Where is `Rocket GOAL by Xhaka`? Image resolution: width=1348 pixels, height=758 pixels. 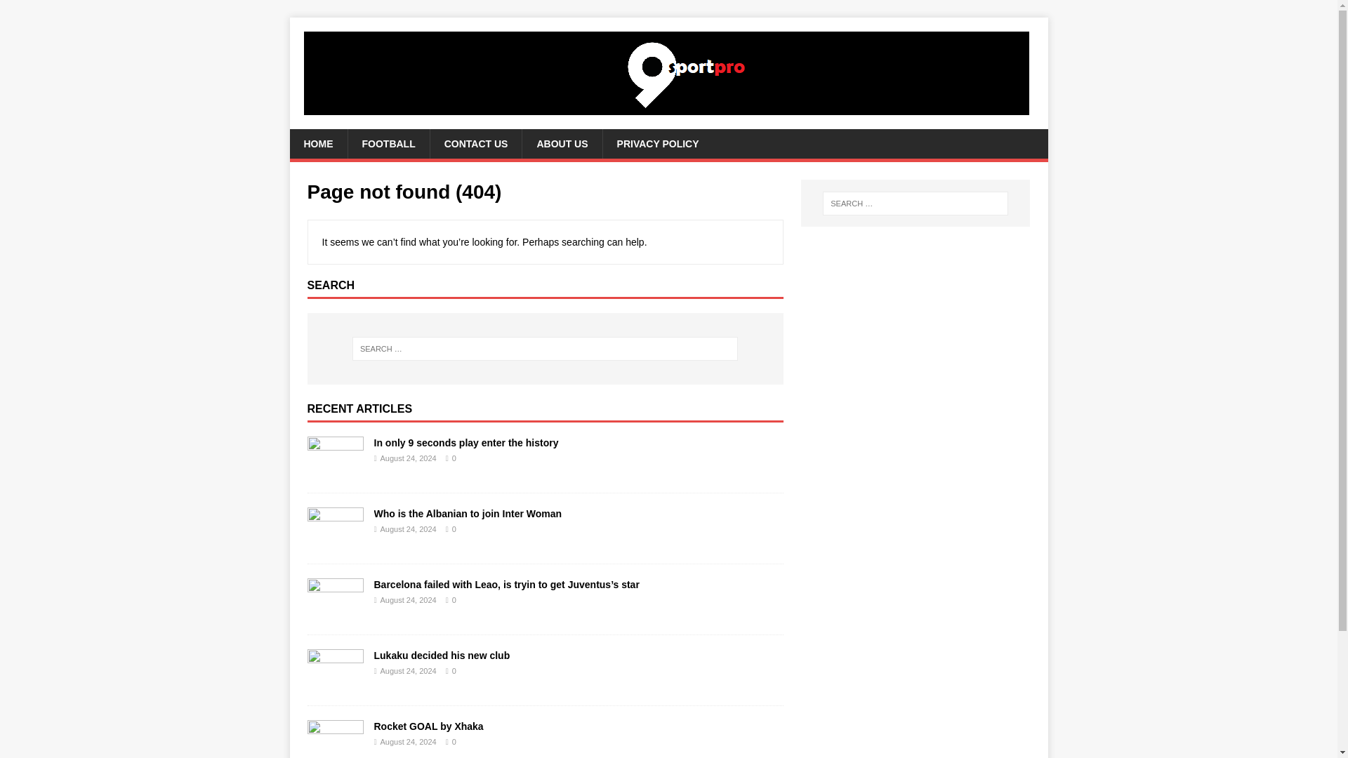 Rocket GOAL by Xhaka is located at coordinates (428, 726).